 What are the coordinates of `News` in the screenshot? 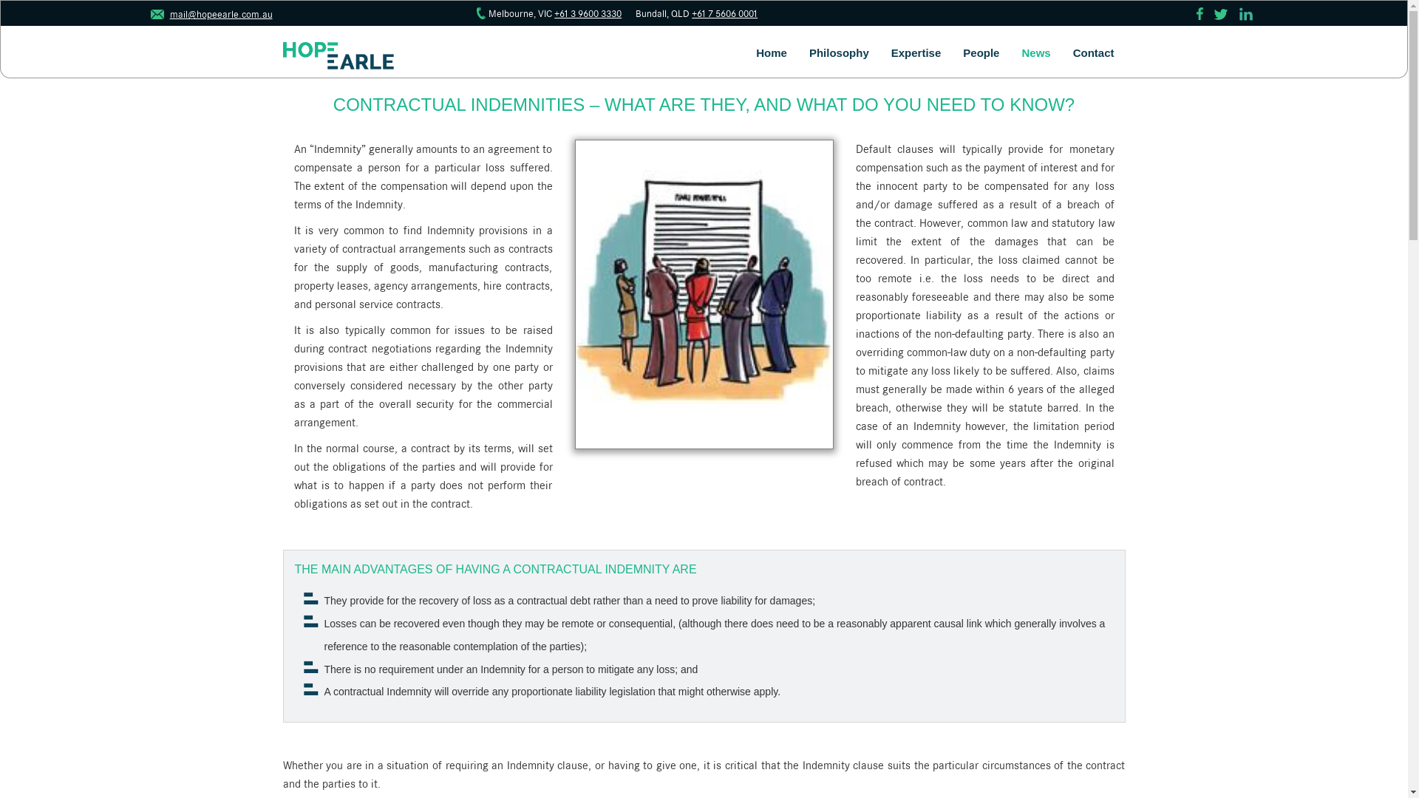 It's located at (1036, 53).